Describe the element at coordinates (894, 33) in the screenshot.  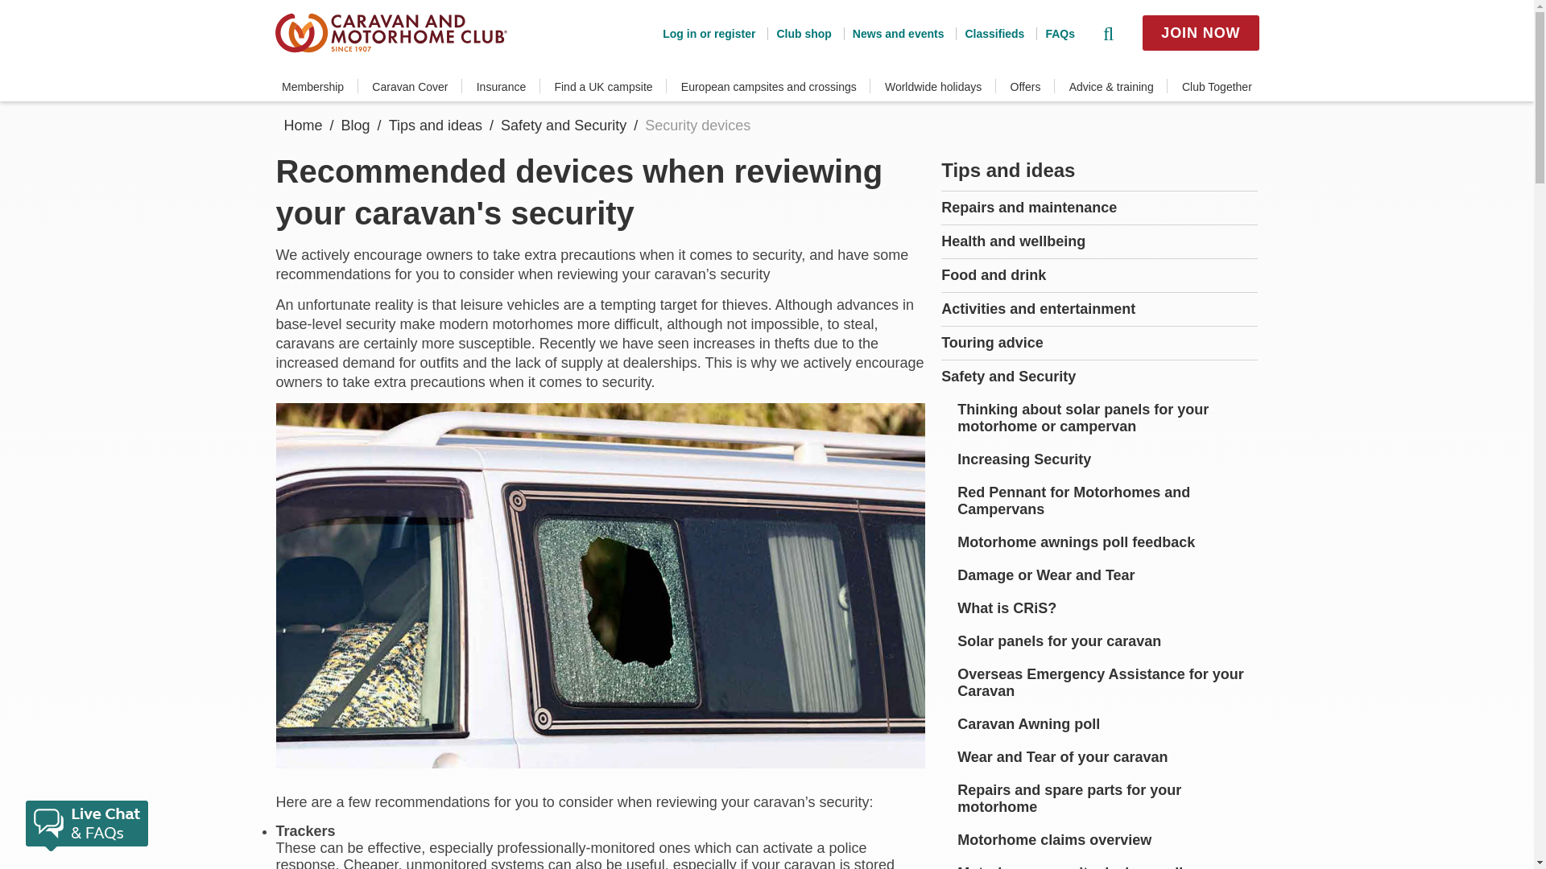
I see `News and events` at that location.